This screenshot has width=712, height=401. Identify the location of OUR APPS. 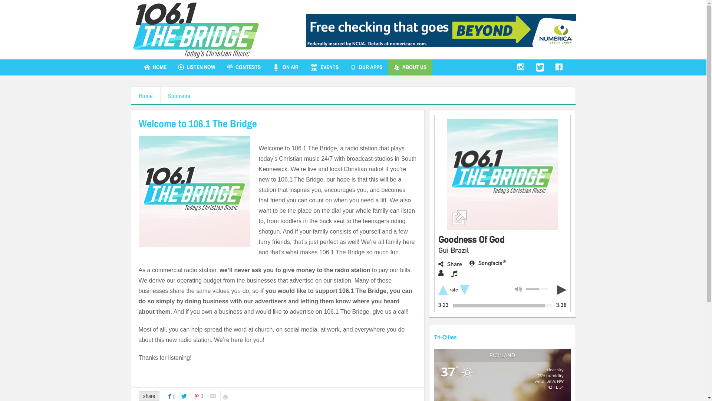
(366, 67).